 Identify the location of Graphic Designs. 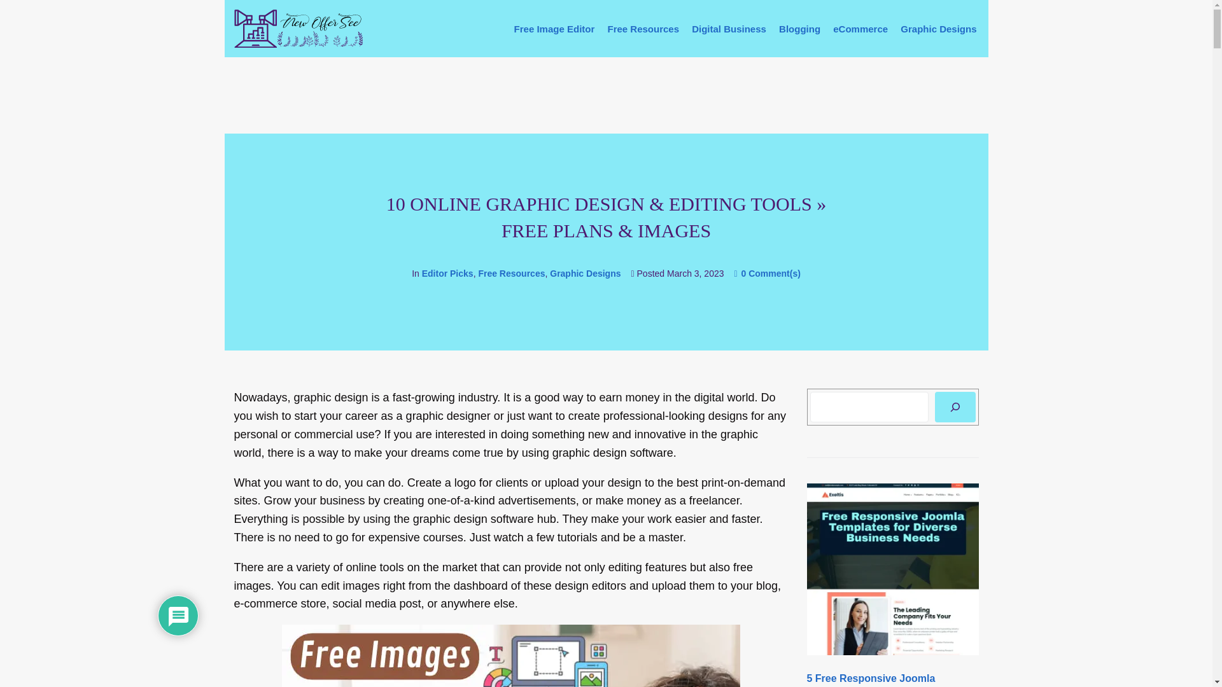
(938, 29).